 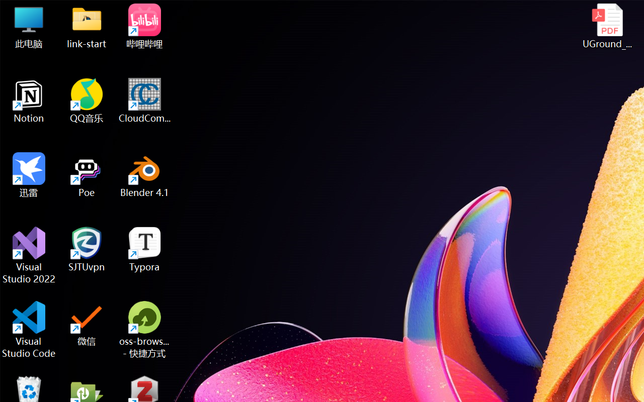 I want to click on UGround_paper.pdf, so click(x=607, y=26).